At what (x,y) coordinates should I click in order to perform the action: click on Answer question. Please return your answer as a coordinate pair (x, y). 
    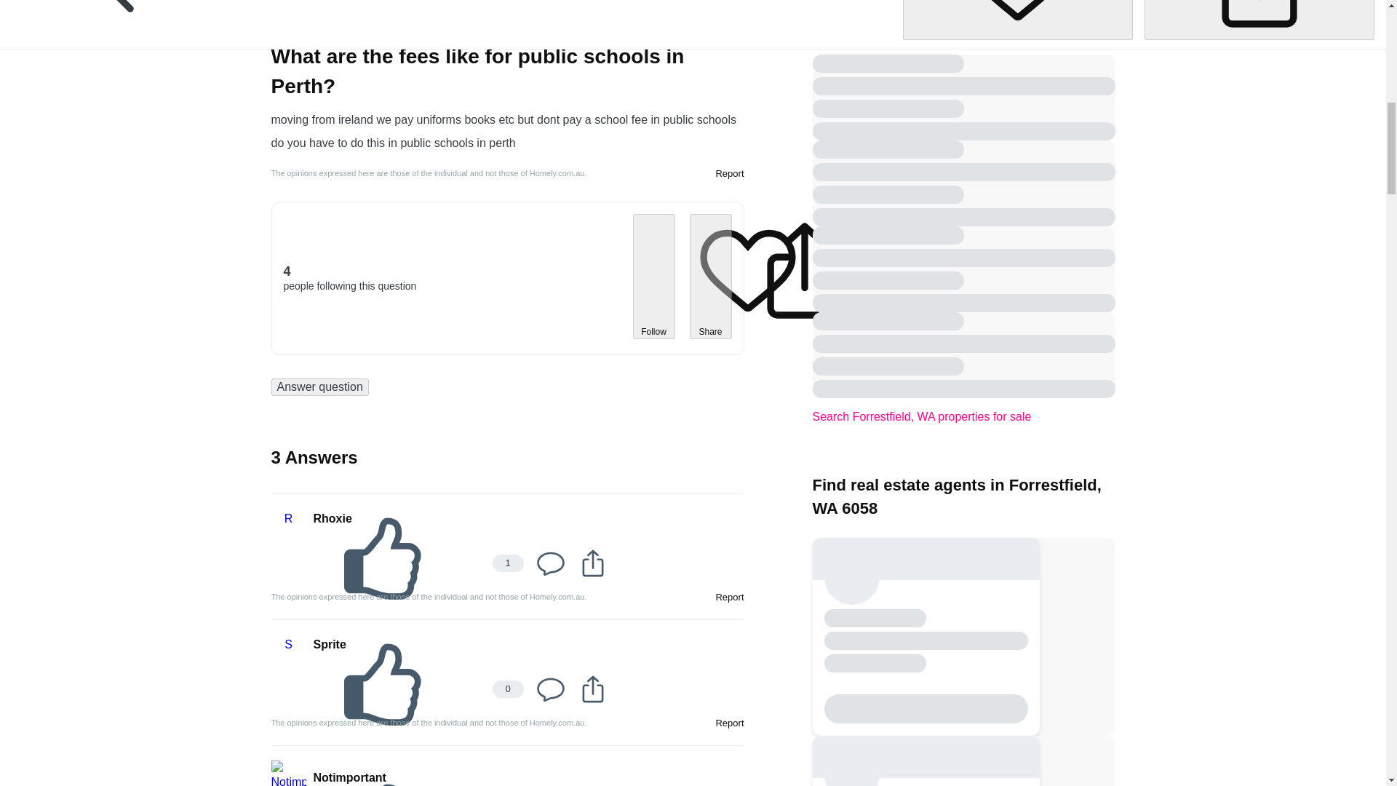
    Looking at the image, I should click on (319, 387).